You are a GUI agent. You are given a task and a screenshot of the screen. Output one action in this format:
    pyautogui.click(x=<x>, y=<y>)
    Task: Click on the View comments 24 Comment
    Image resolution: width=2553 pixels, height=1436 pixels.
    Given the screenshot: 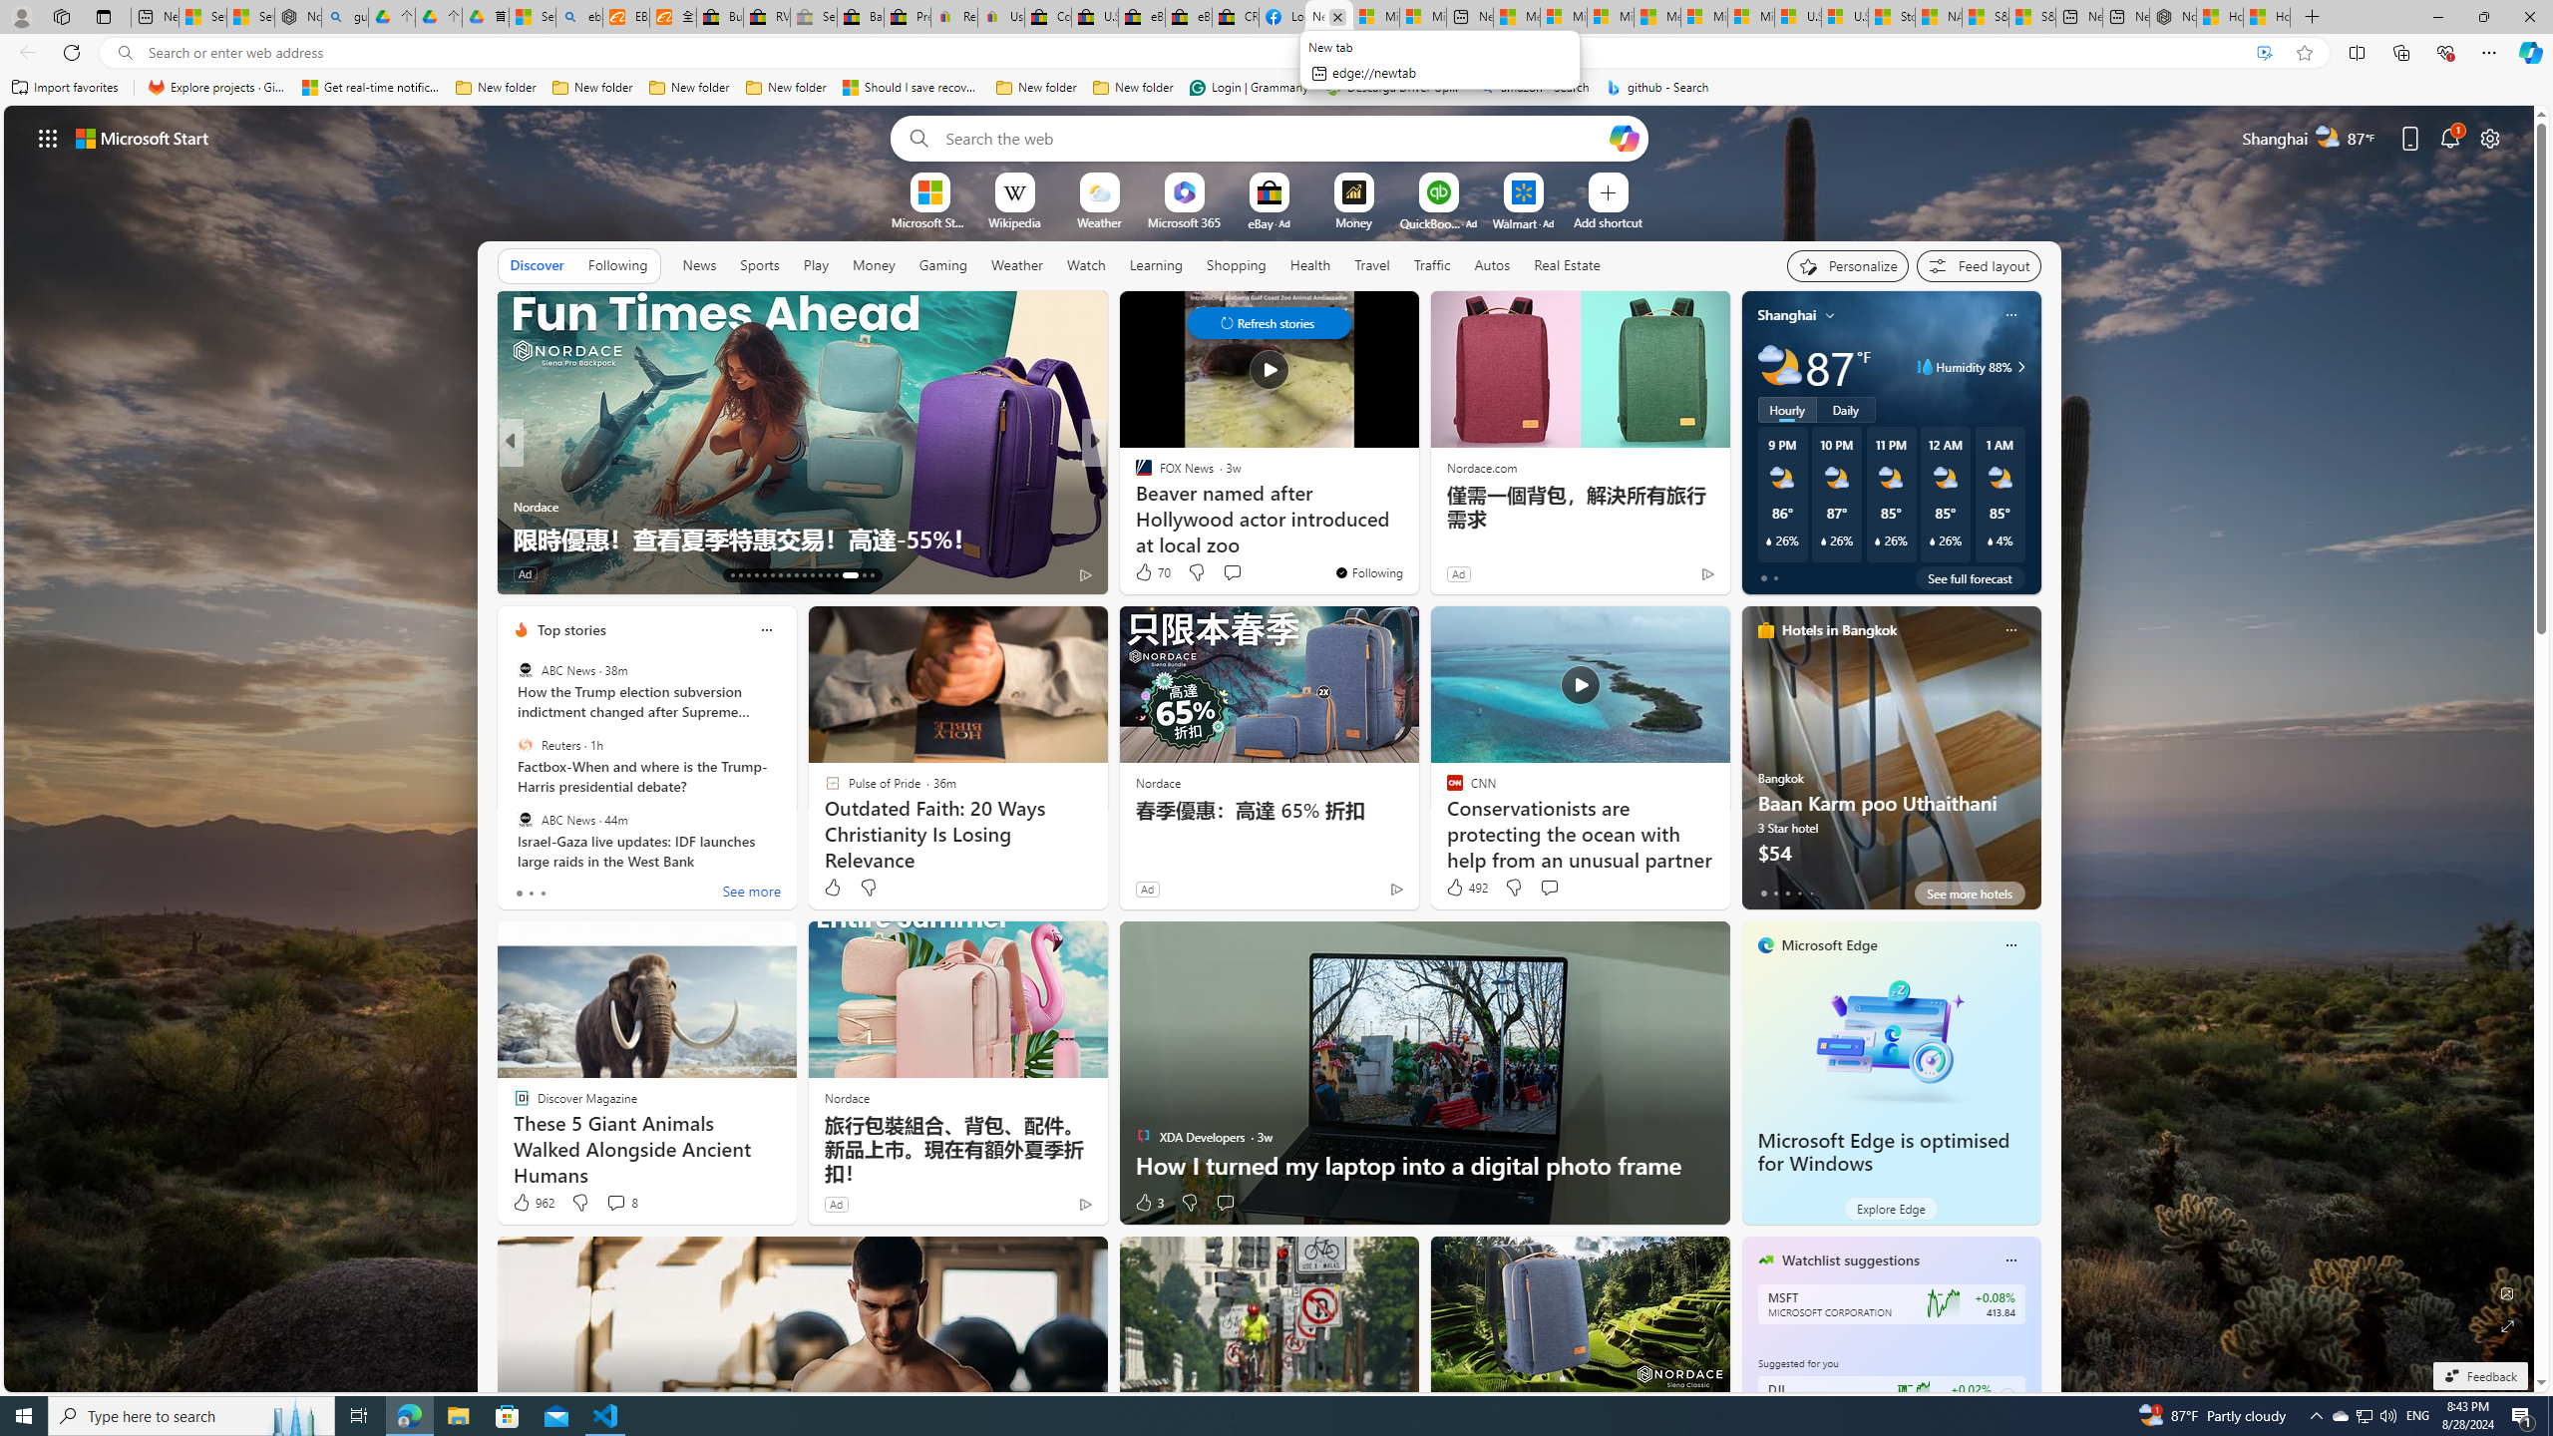 What is the action you would take?
    pyautogui.click(x=12, y=573)
    